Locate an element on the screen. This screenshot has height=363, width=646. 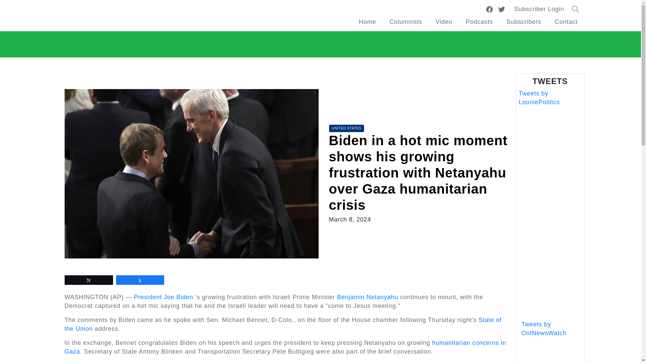
President Joe Biden is located at coordinates (164, 297).